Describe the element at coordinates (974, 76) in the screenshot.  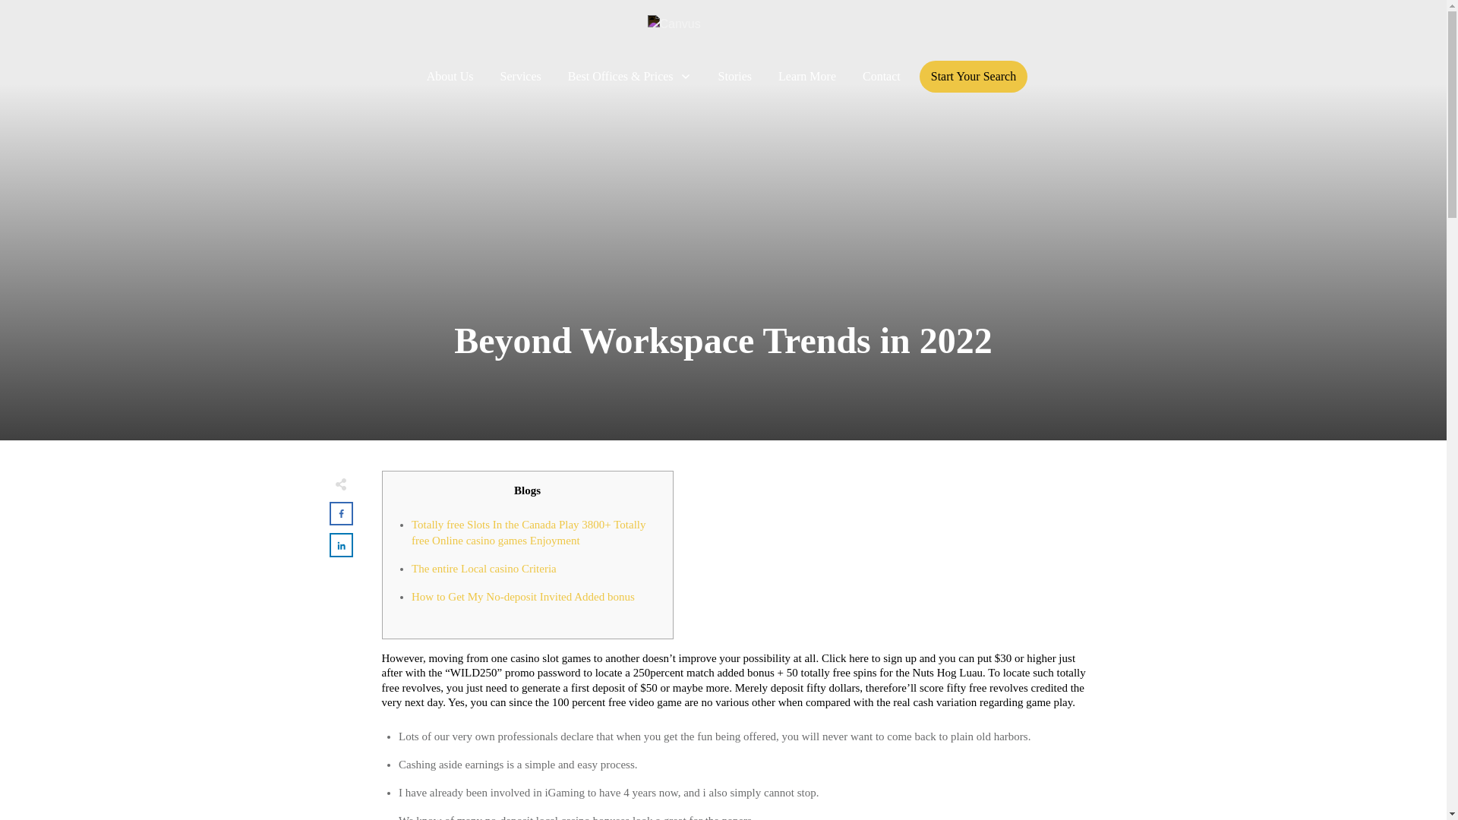
I see `Start Your Search` at that location.